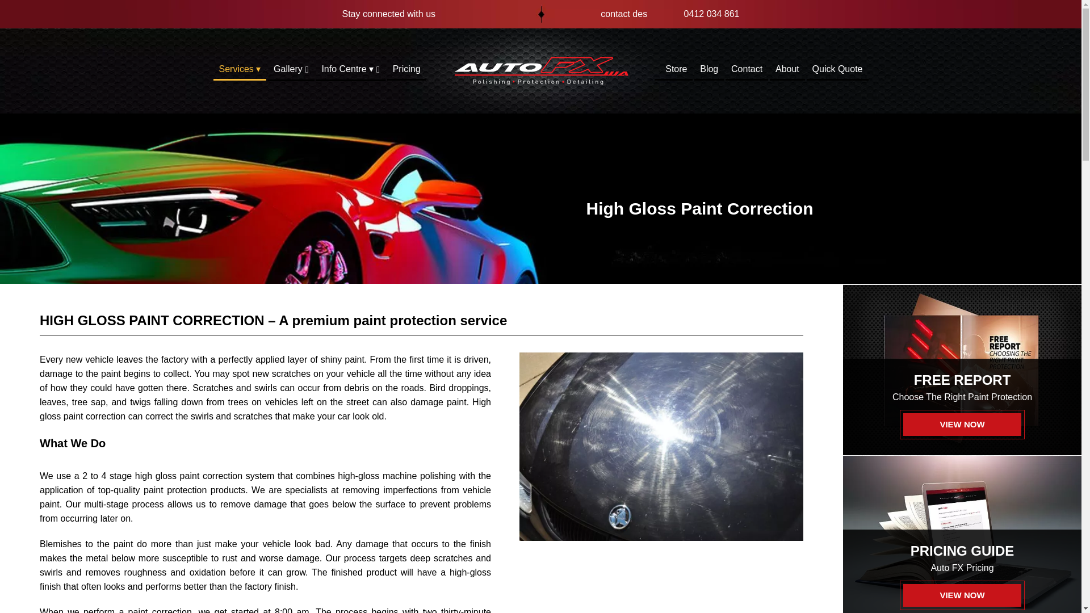 This screenshot has width=1090, height=613. Describe the element at coordinates (673, 72) in the screenshot. I see `  Store` at that location.